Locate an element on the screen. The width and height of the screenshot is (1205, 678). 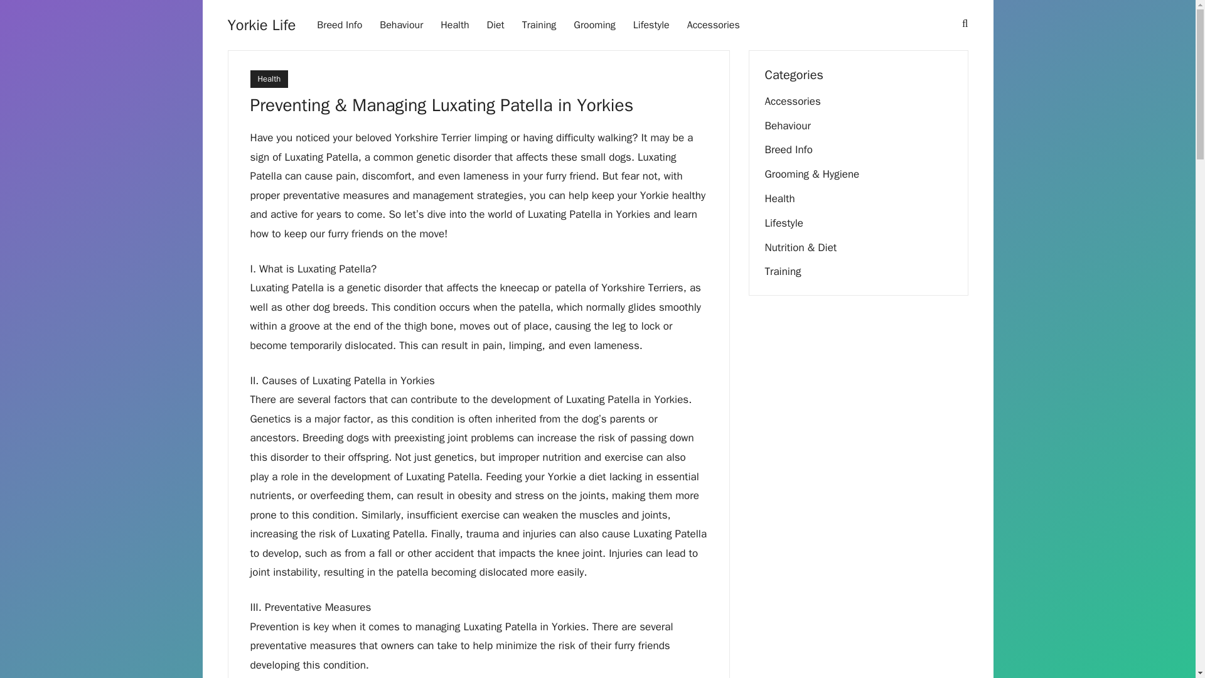
Accessories is located at coordinates (792, 101).